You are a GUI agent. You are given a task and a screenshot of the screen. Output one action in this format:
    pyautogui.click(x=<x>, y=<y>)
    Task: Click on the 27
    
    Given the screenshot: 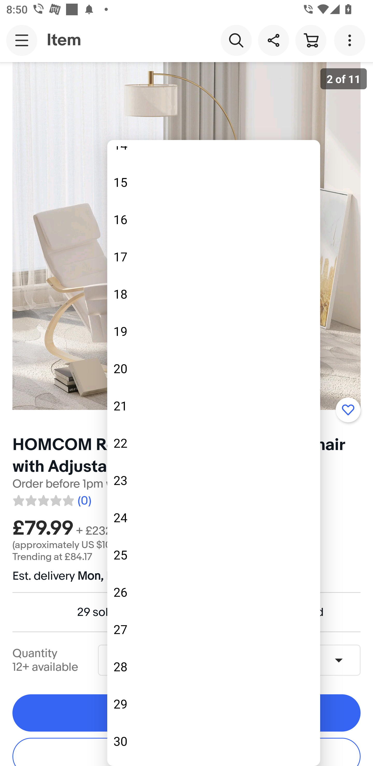 What is the action you would take?
    pyautogui.click(x=213, y=629)
    